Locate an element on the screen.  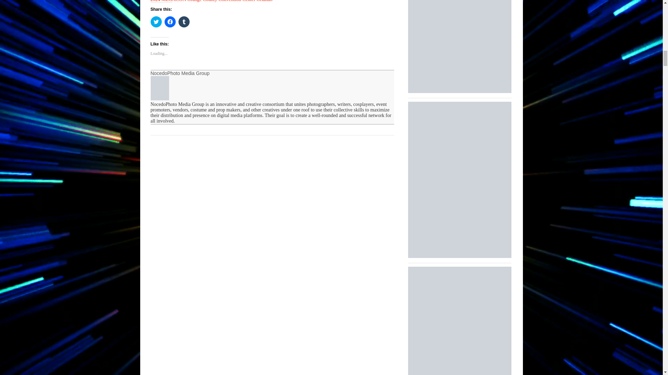
Click to share on Tumblr is located at coordinates (184, 22).